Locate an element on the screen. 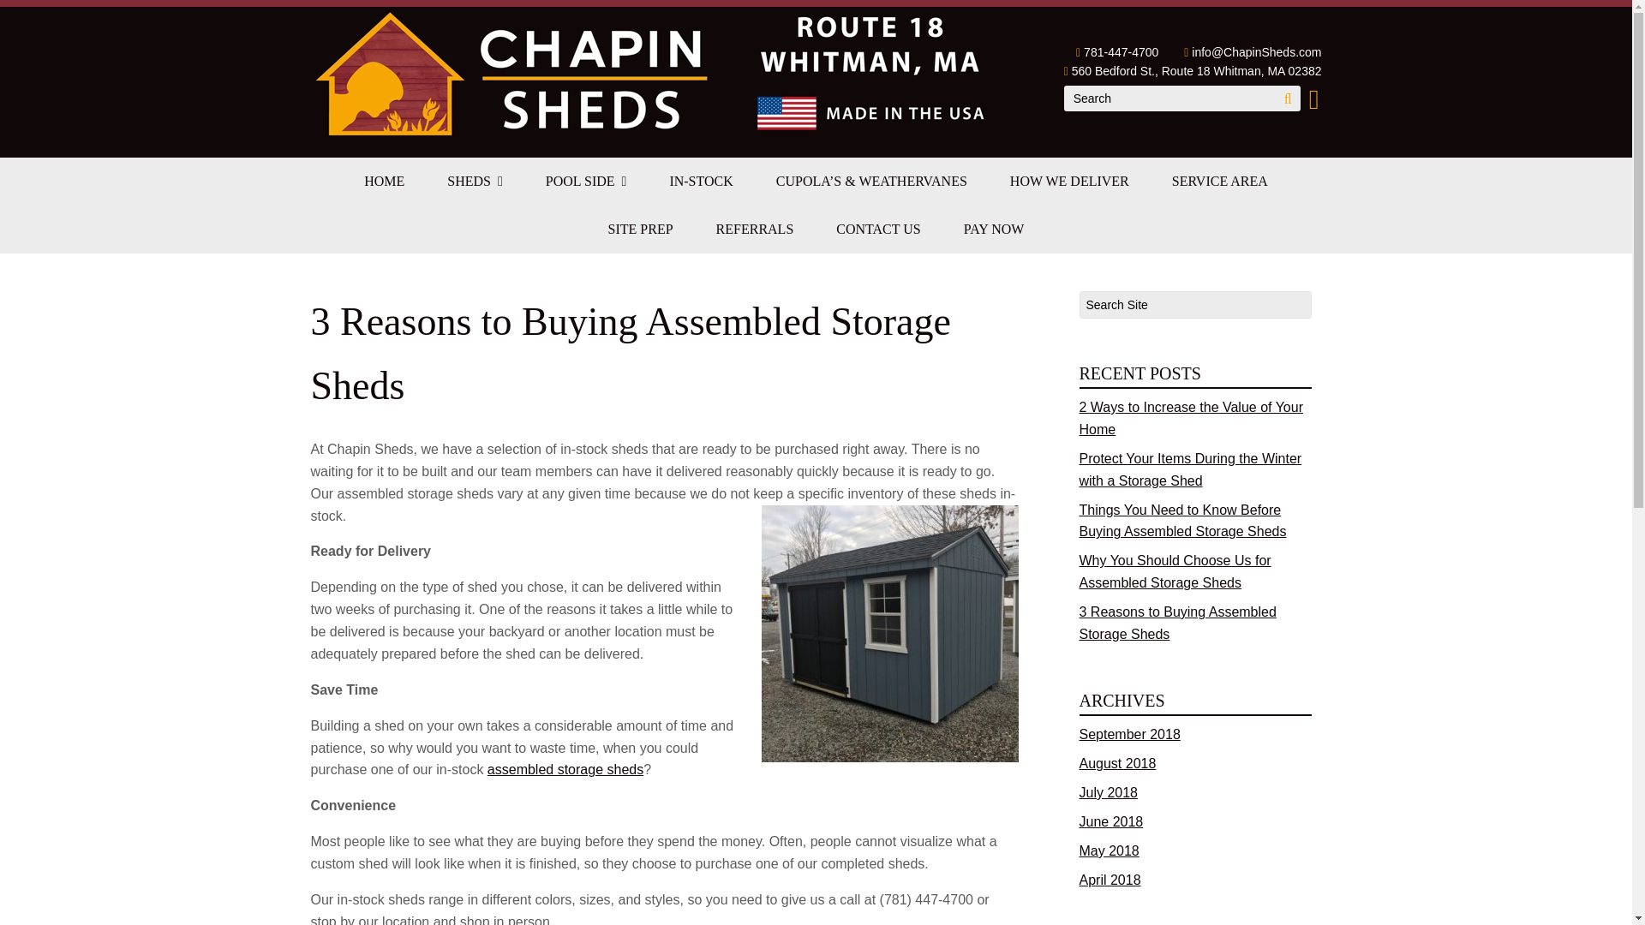 This screenshot has width=1645, height=925. assembled storage sheds is located at coordinates (565, 769).